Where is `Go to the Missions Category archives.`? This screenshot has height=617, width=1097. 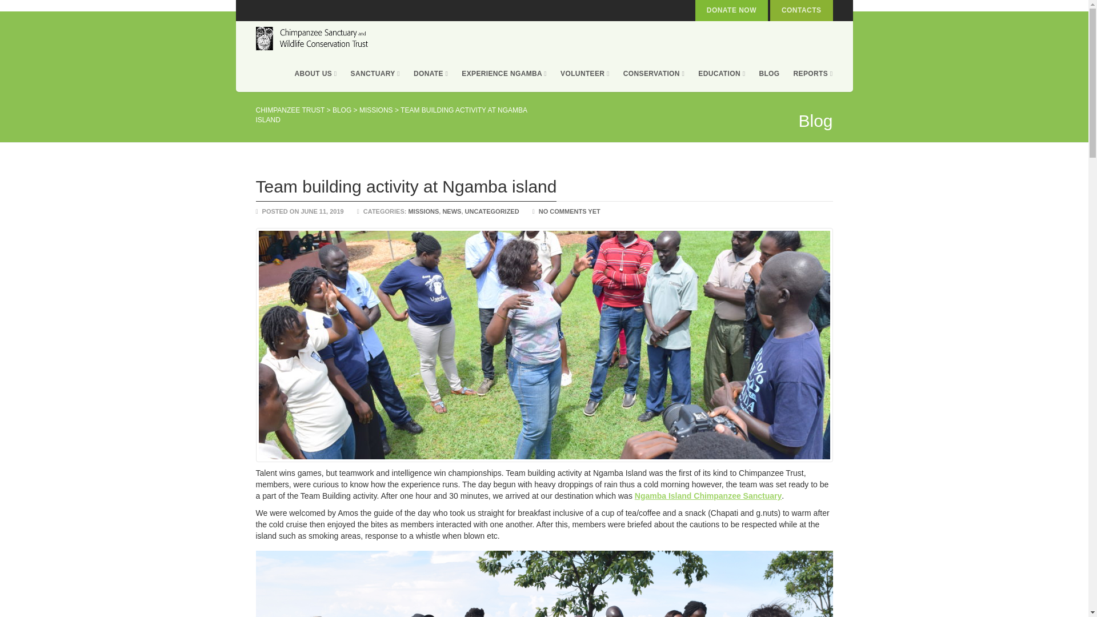 Go to the Missions Category archives. is located at coordinates (376, 110).